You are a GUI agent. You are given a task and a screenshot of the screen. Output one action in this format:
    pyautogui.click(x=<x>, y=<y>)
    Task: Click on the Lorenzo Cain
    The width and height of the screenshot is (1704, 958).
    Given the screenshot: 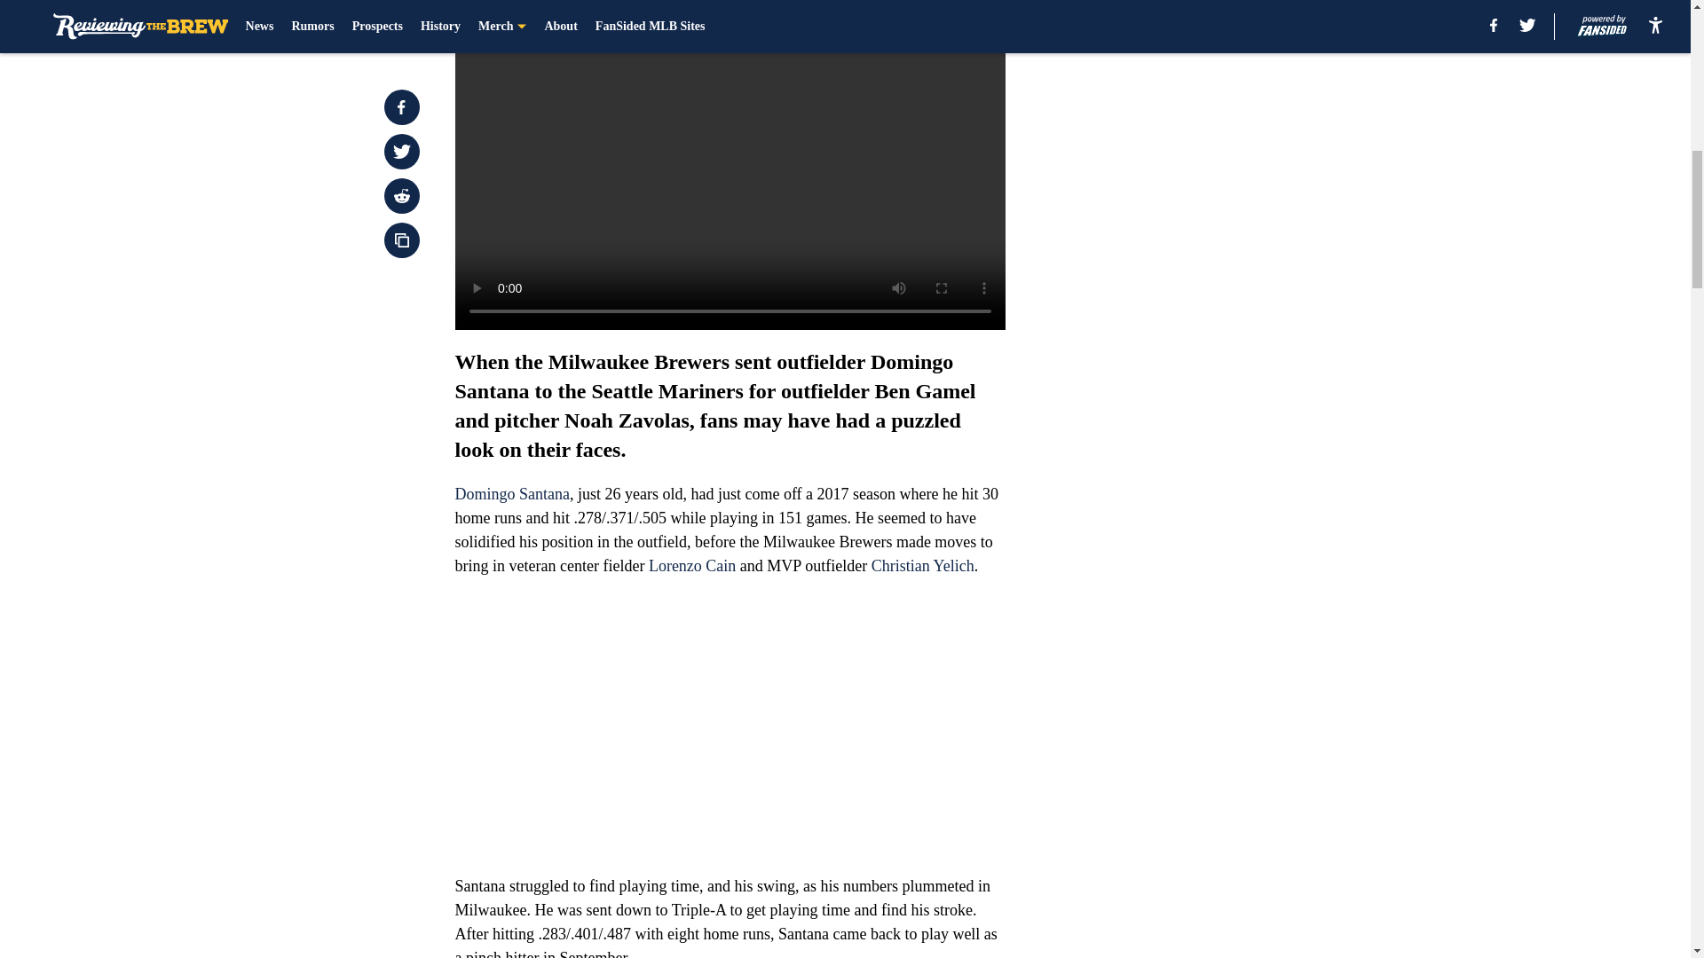 What is the action you would take?
    pyautogui.click(x=692, y=566)
    